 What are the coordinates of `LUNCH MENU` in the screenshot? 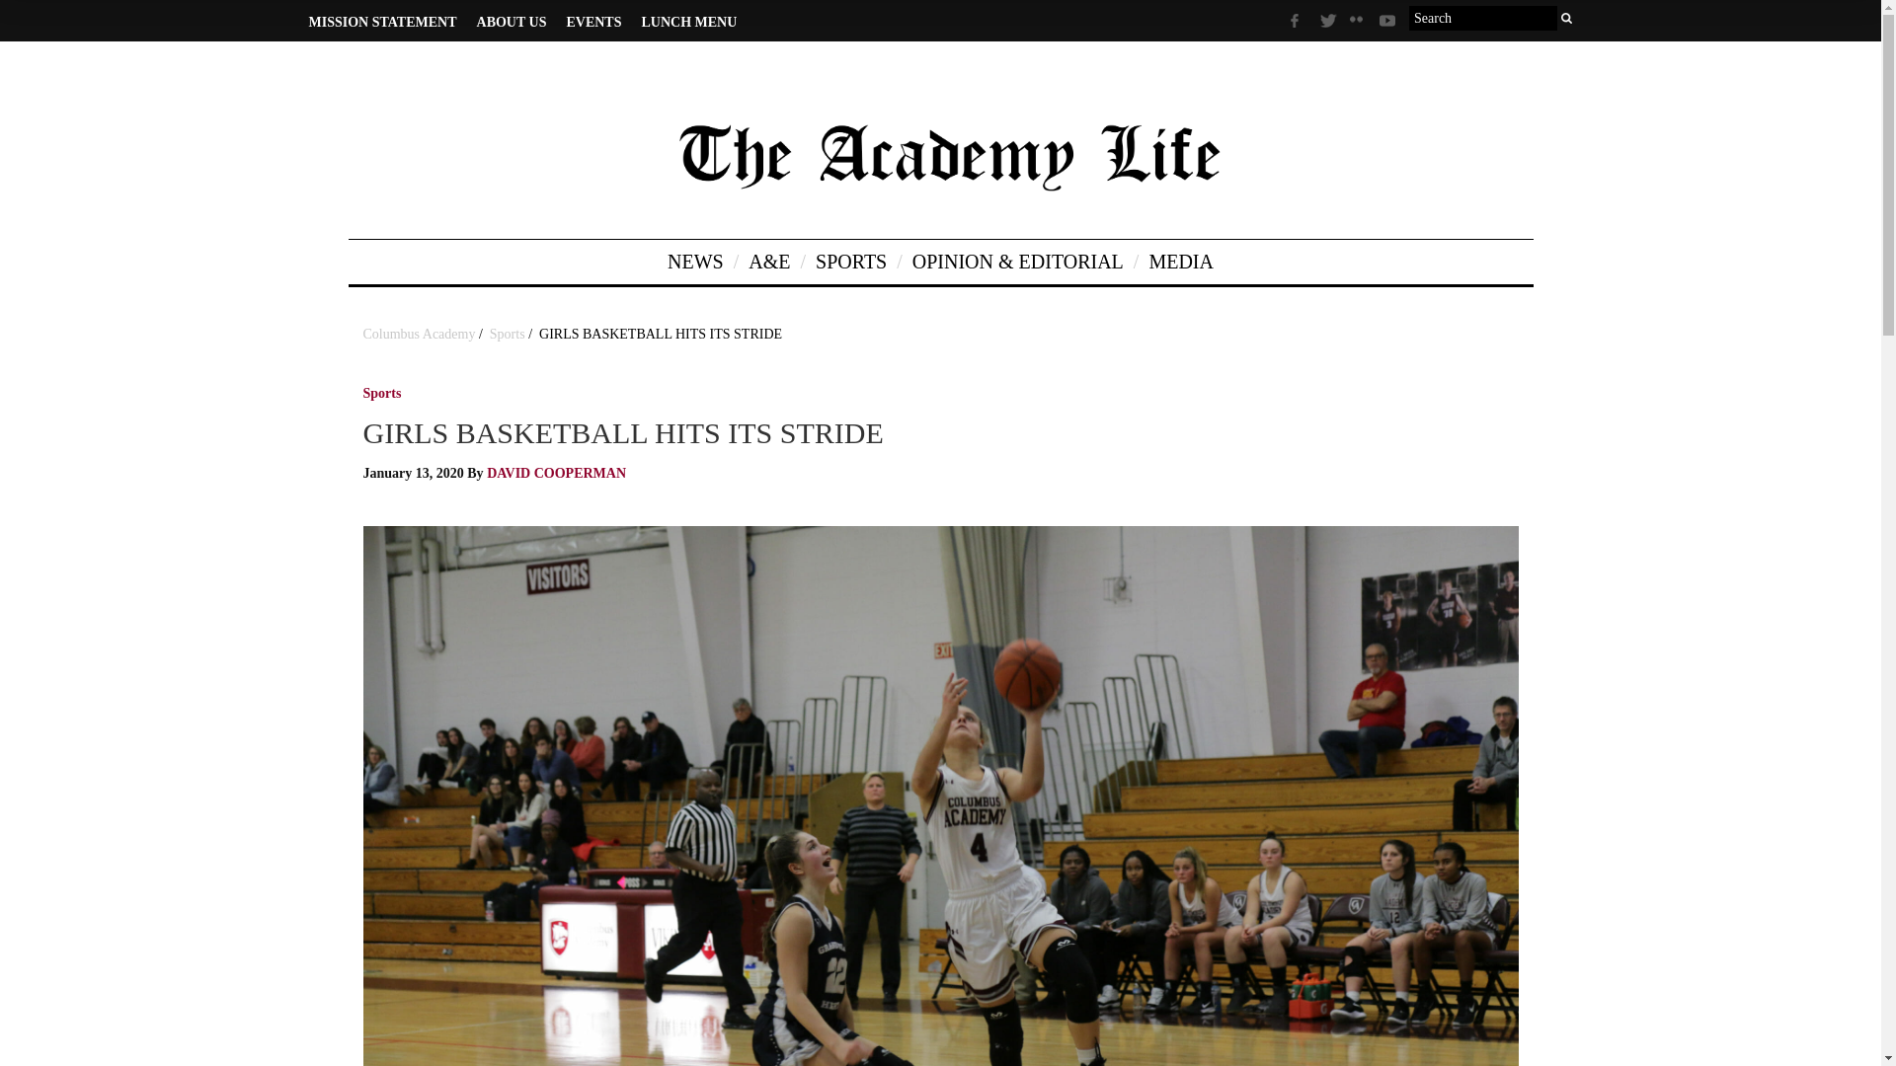 It's located at (688, 22).